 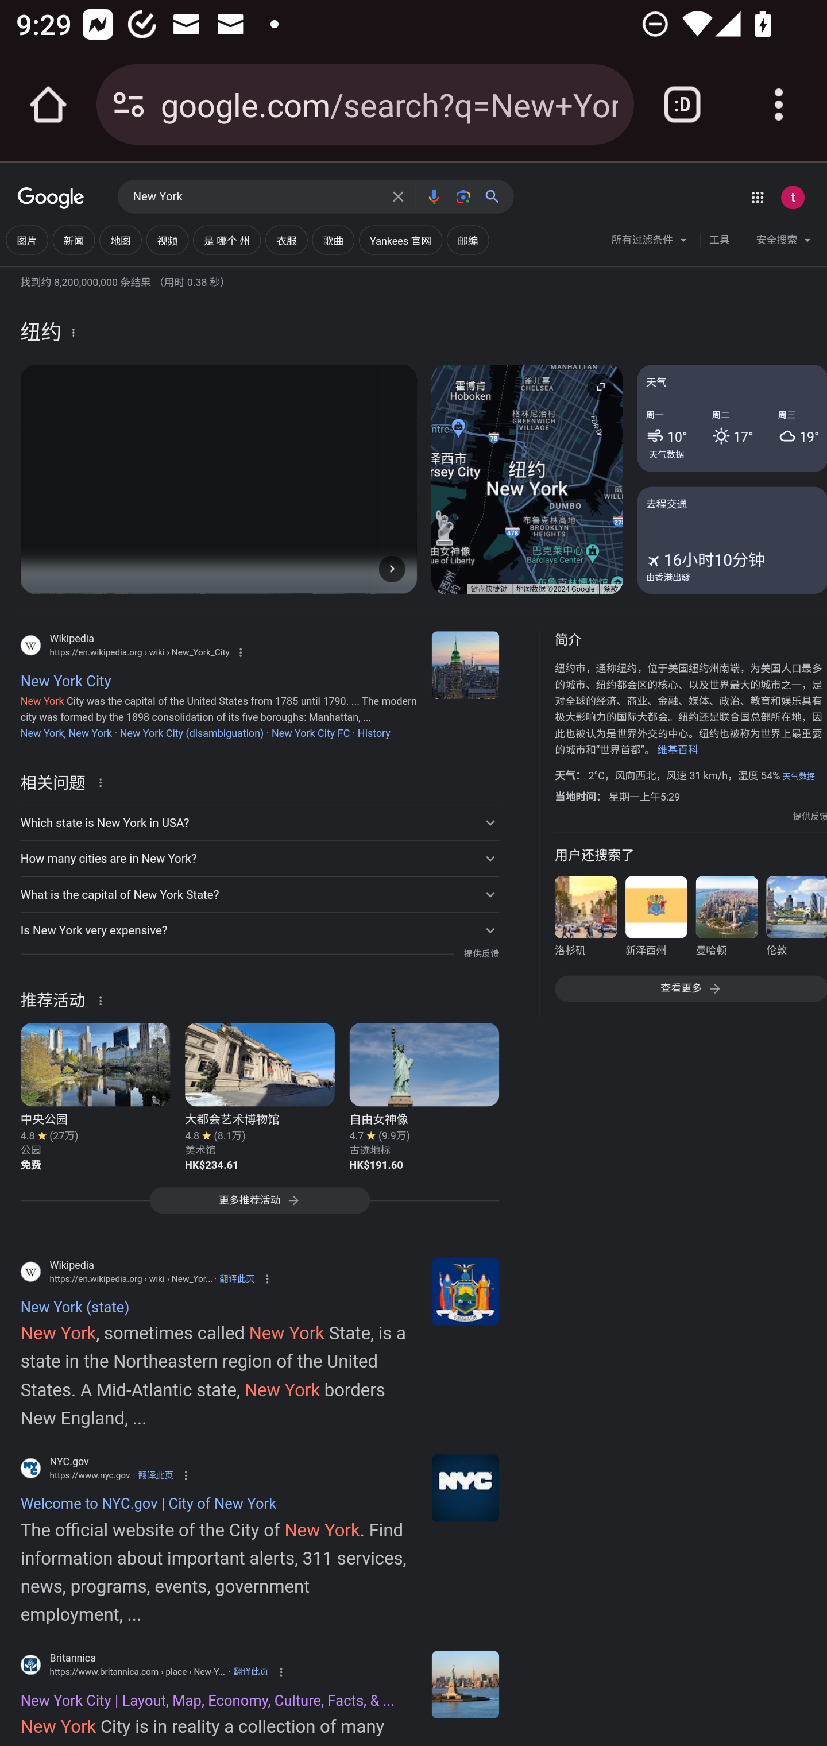 What do you see at coordinates (481, 954) in the screenshot?
I see `提供反馈` at bounding box center [481, 954].